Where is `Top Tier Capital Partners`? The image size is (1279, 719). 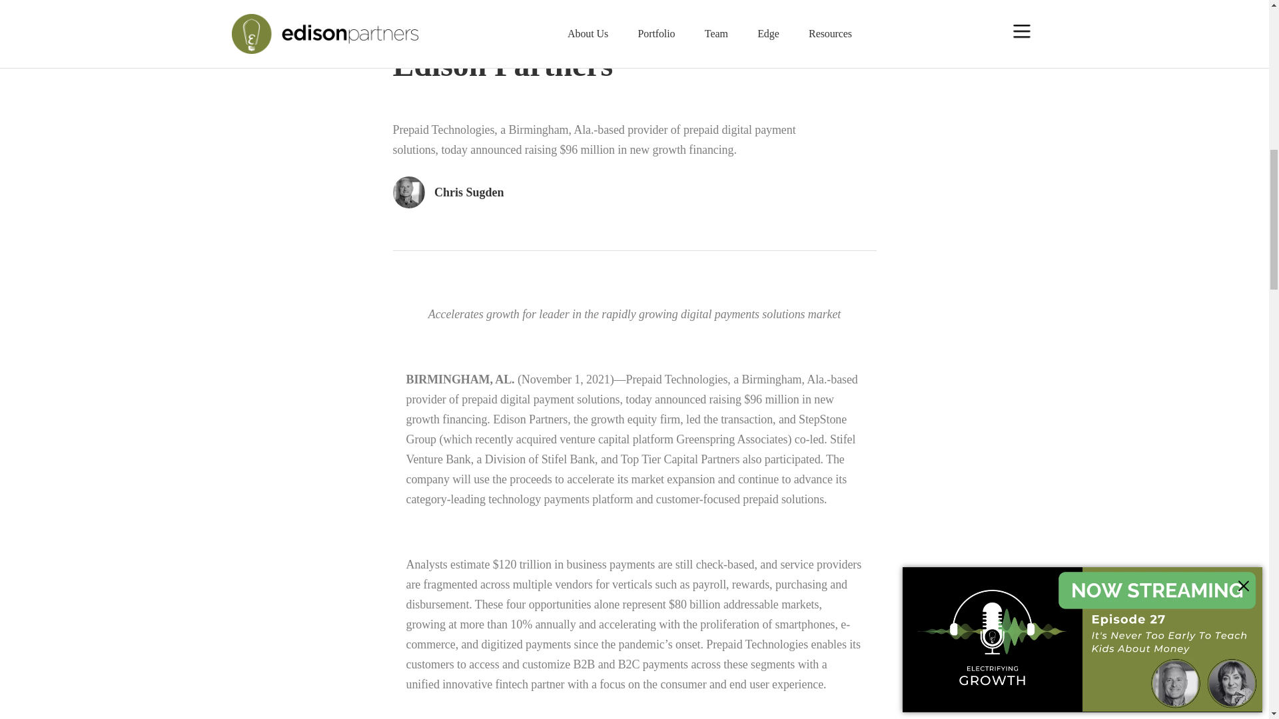 Top Tier Capital Partners is located at coordinates (680, 459).